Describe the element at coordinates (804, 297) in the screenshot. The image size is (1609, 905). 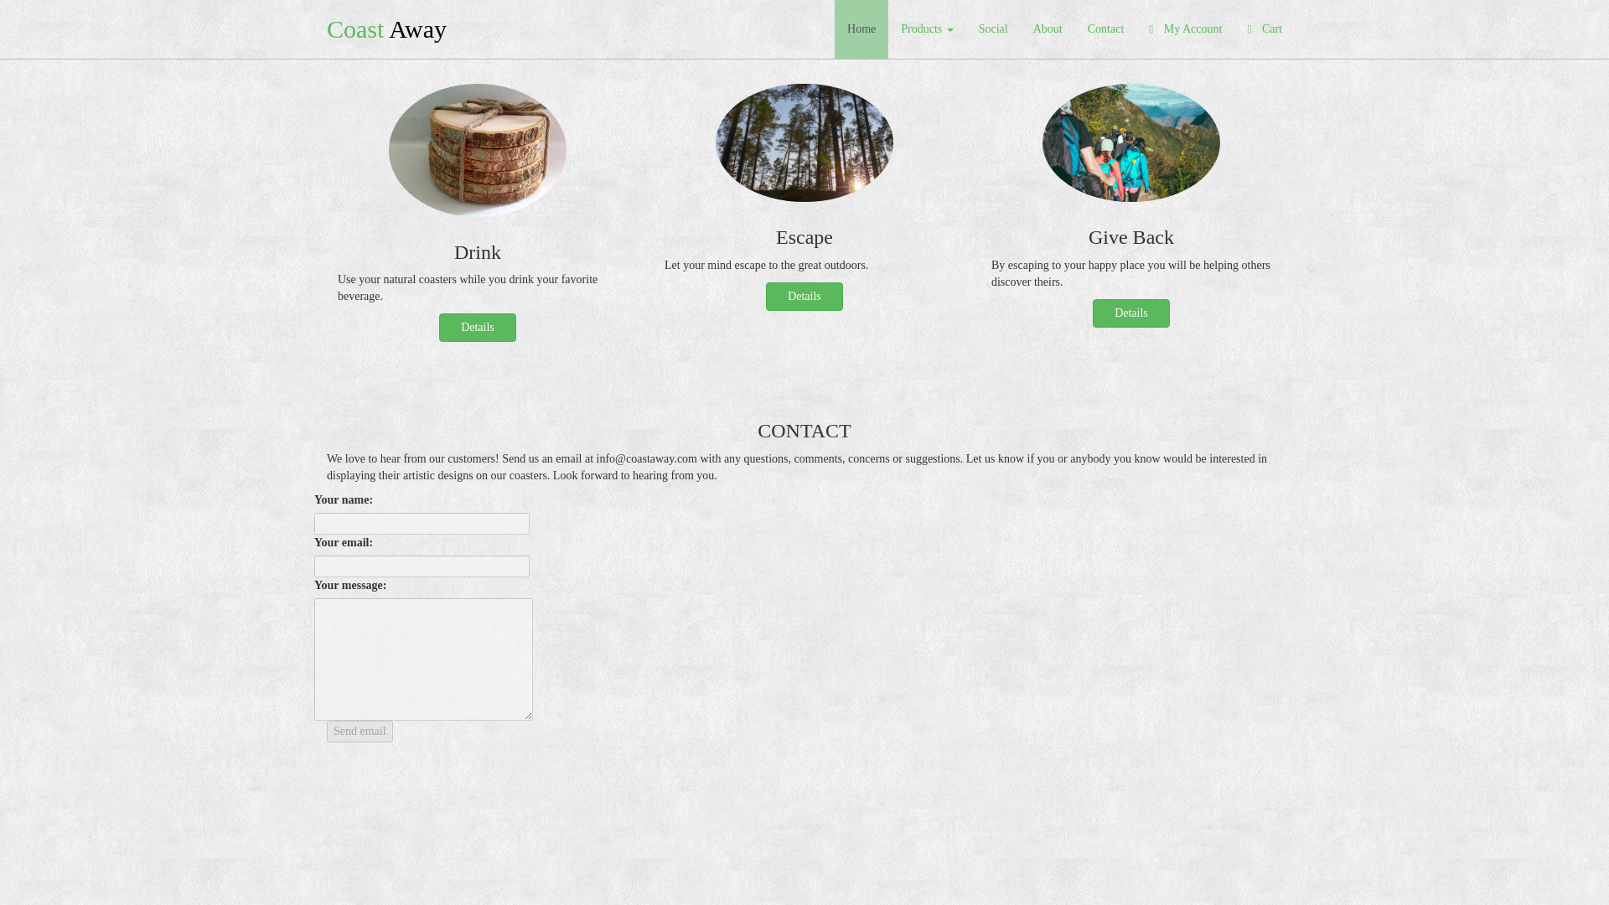
I see `Details` at that location.